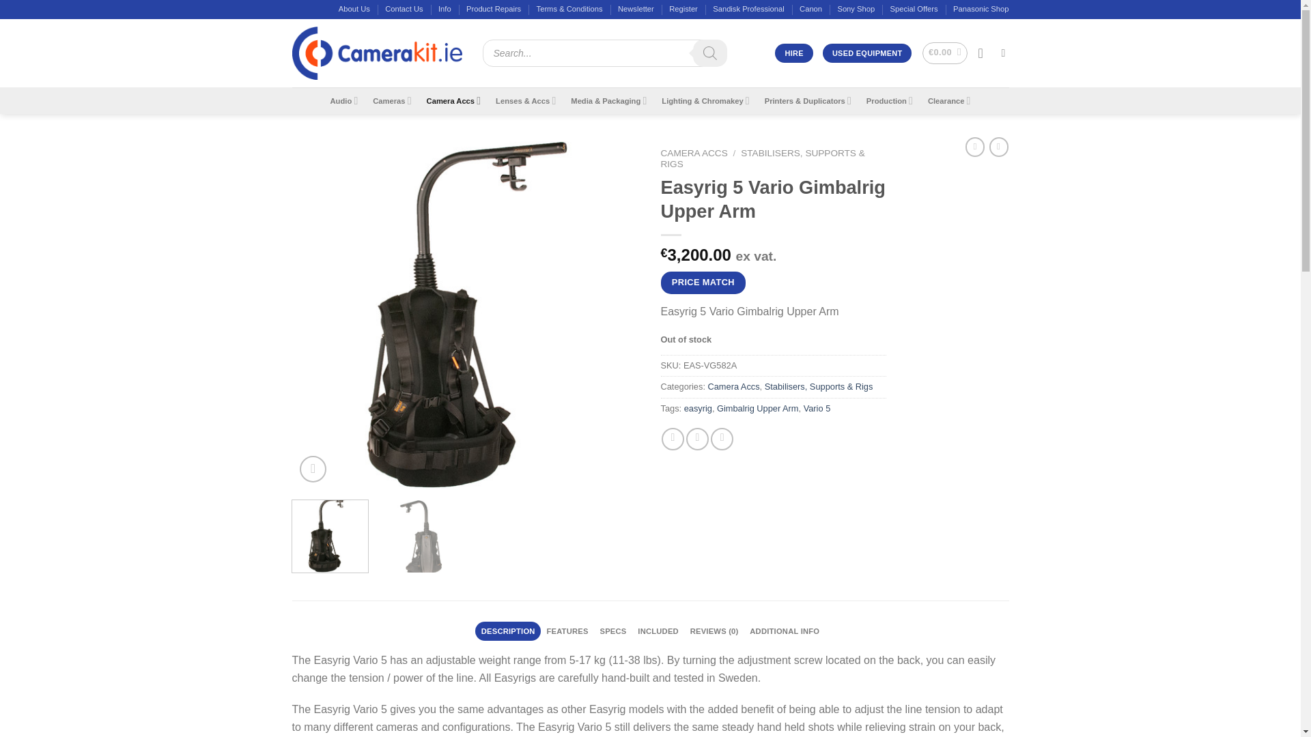  What do you see at coordinates (945, 53) in the screenshot?
I see `Cart` at bounding box center [945, 53].